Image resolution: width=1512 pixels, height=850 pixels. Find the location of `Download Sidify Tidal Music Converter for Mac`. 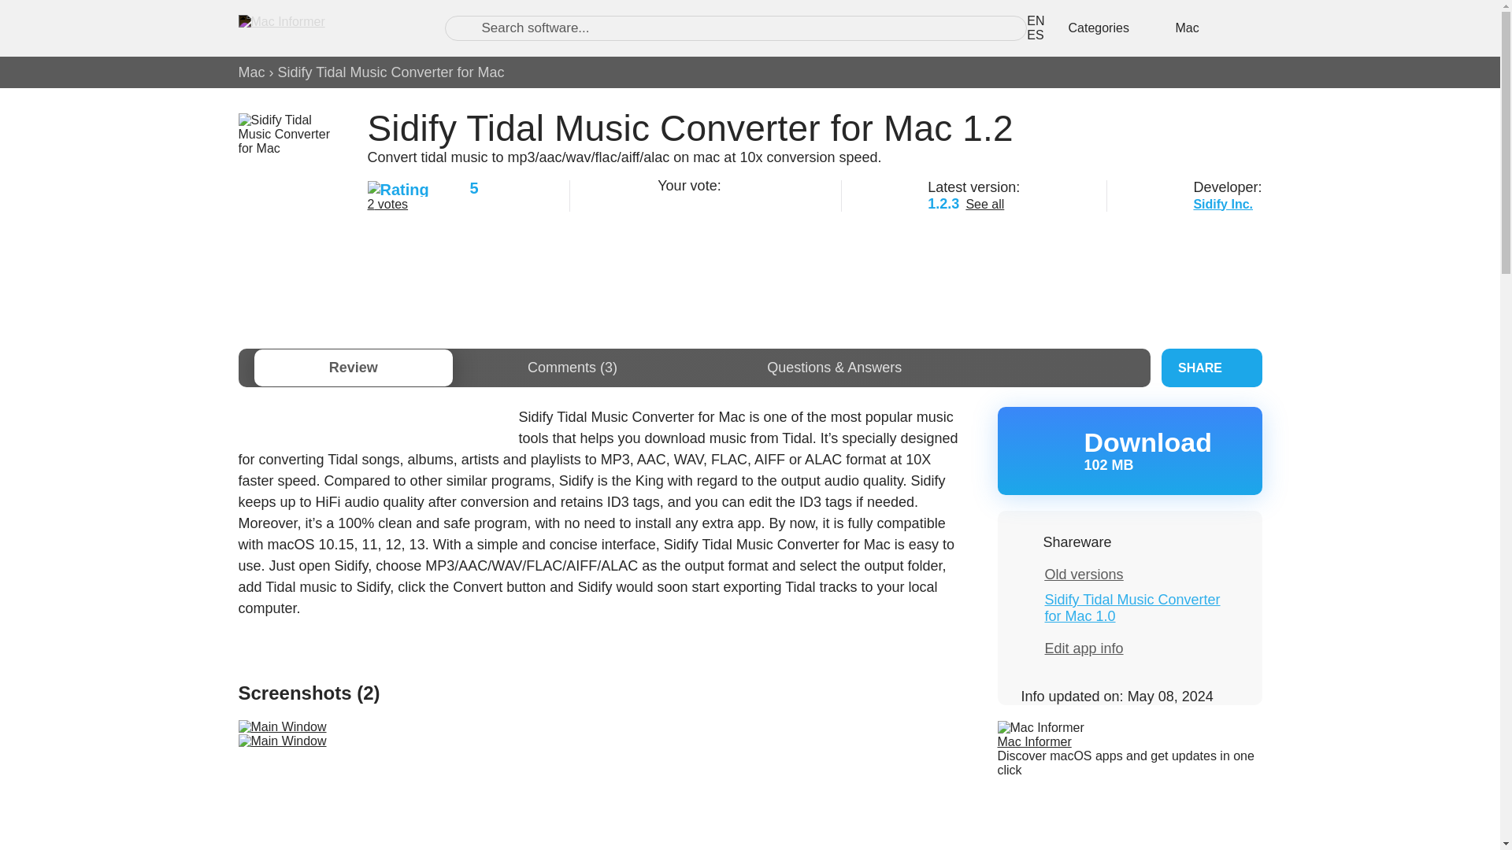

Download Sidify Tidal Music Converter for Mac is located at coordinates (1128, 450).